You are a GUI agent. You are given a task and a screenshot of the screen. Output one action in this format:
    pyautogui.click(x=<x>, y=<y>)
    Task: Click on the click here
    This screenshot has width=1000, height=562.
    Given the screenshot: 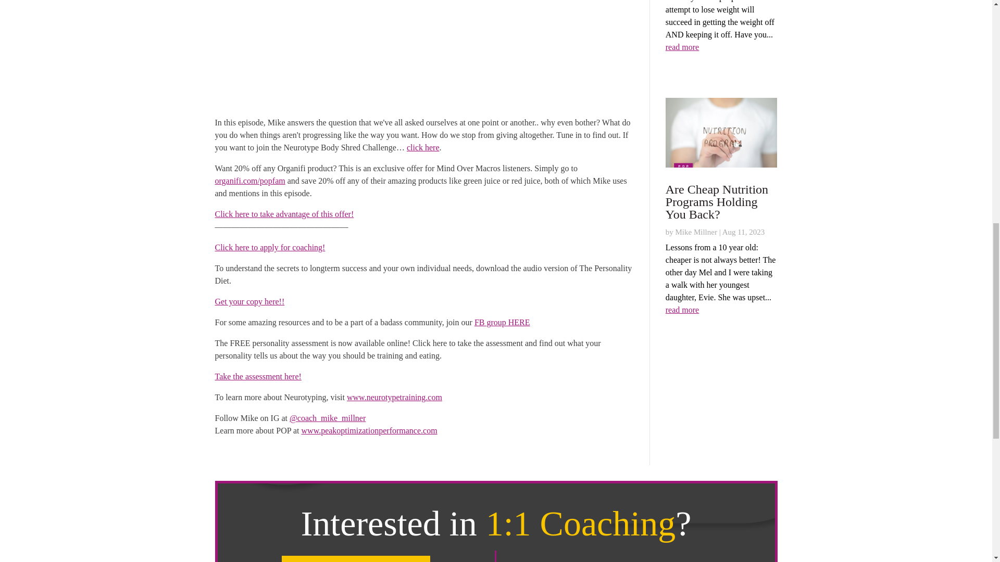 What is the action you would take?
    pyautogui.click(x=423, y=147)
    